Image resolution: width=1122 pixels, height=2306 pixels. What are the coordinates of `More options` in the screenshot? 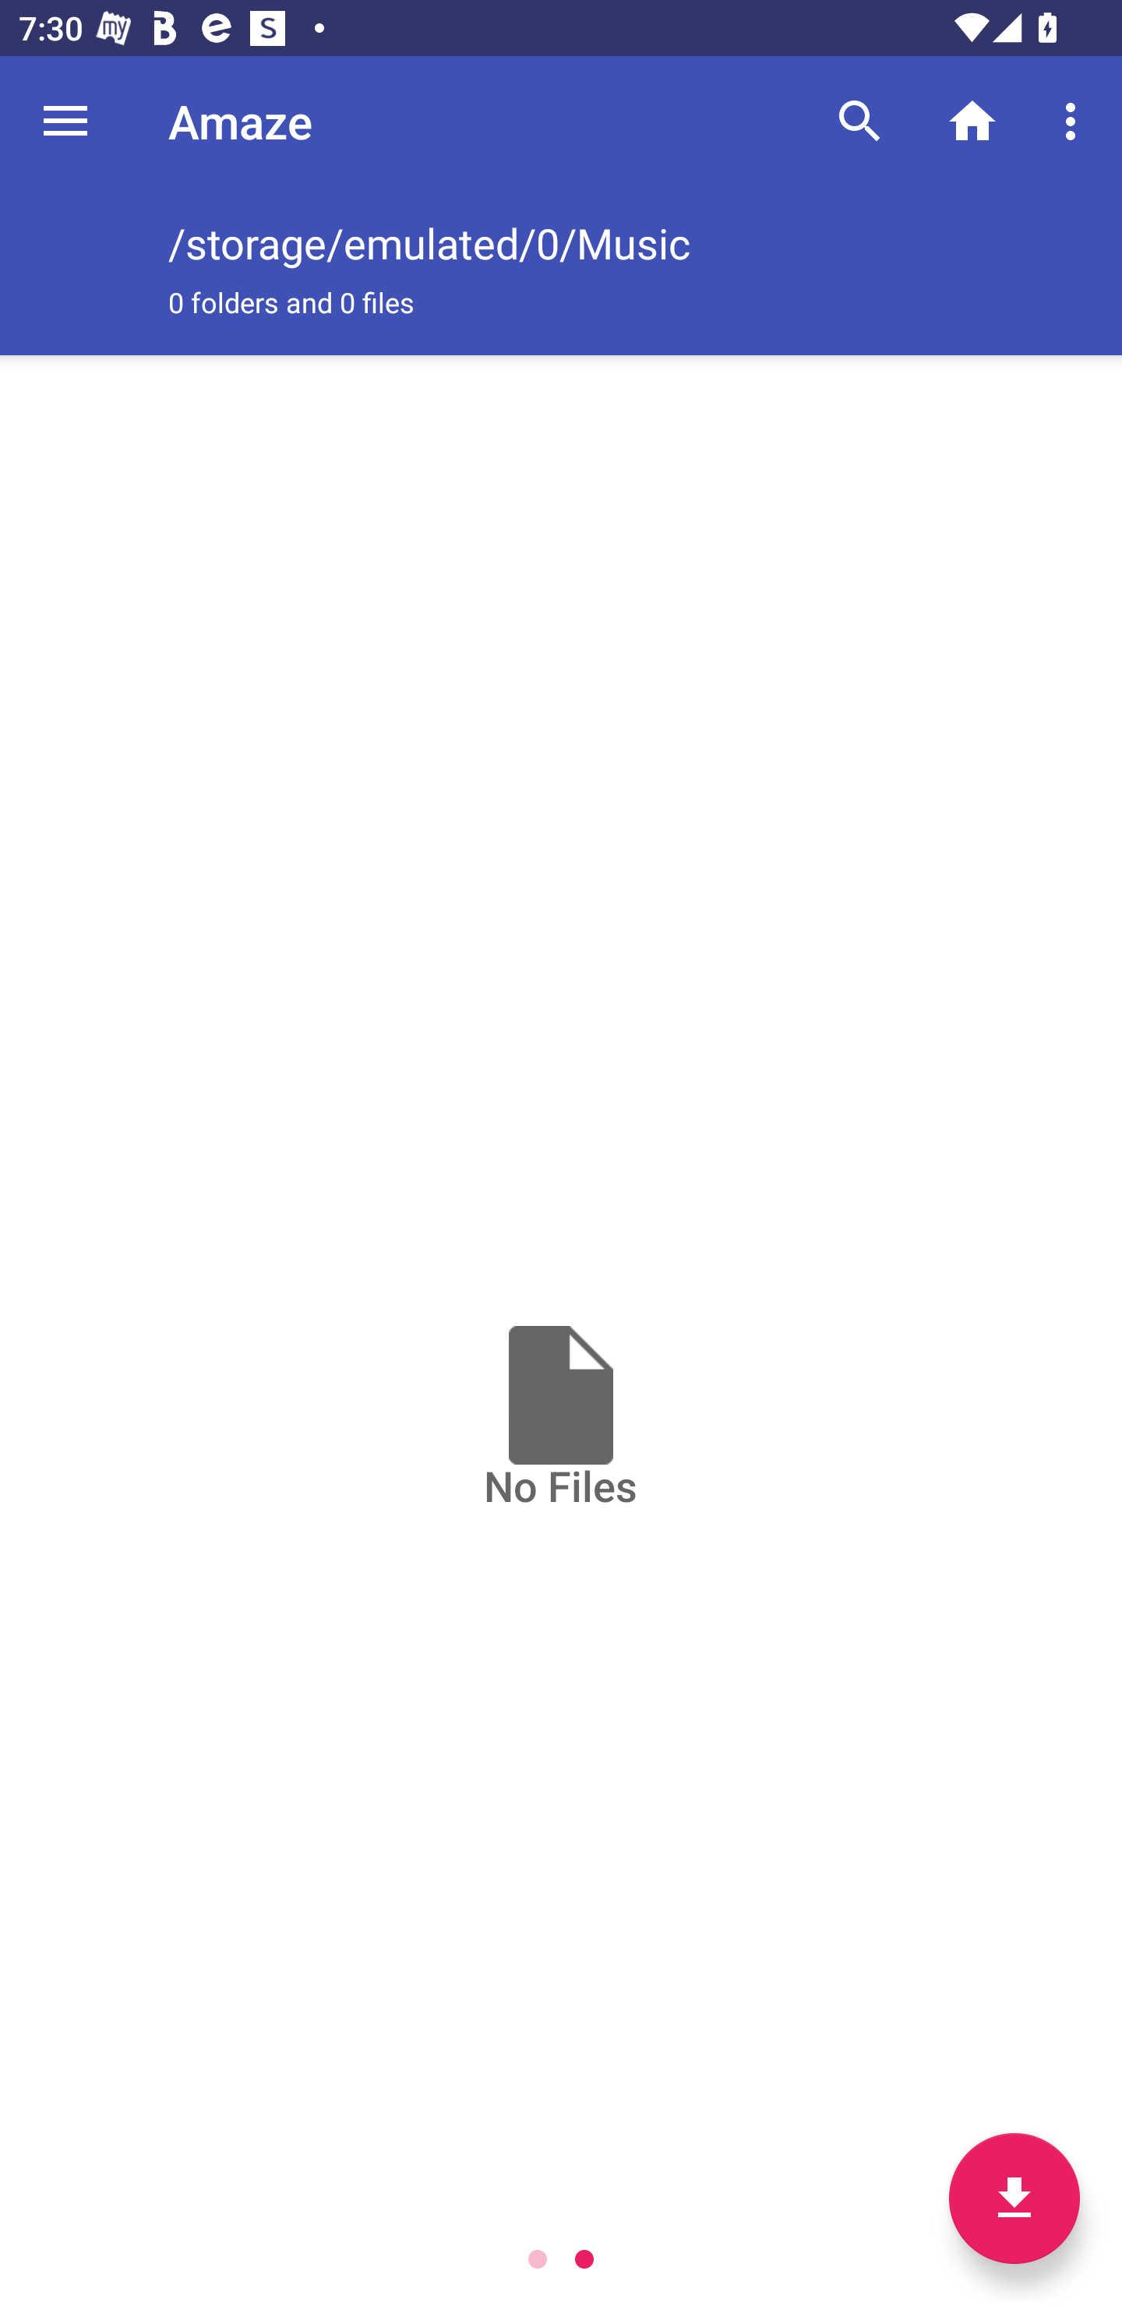 It's located at (1075, 120).